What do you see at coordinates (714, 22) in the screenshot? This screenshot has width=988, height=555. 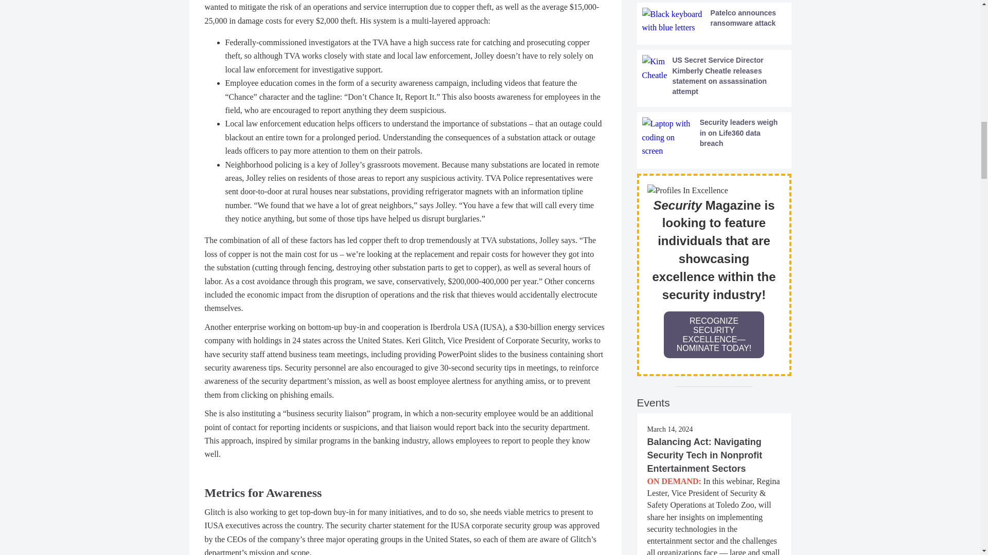 I see `Patelco announces ransomware attack` at bounding box center [714, 22].